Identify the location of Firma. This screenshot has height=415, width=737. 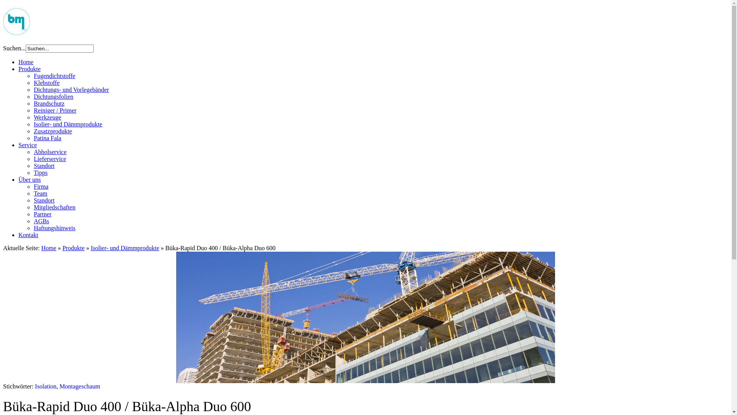
(41, 187).